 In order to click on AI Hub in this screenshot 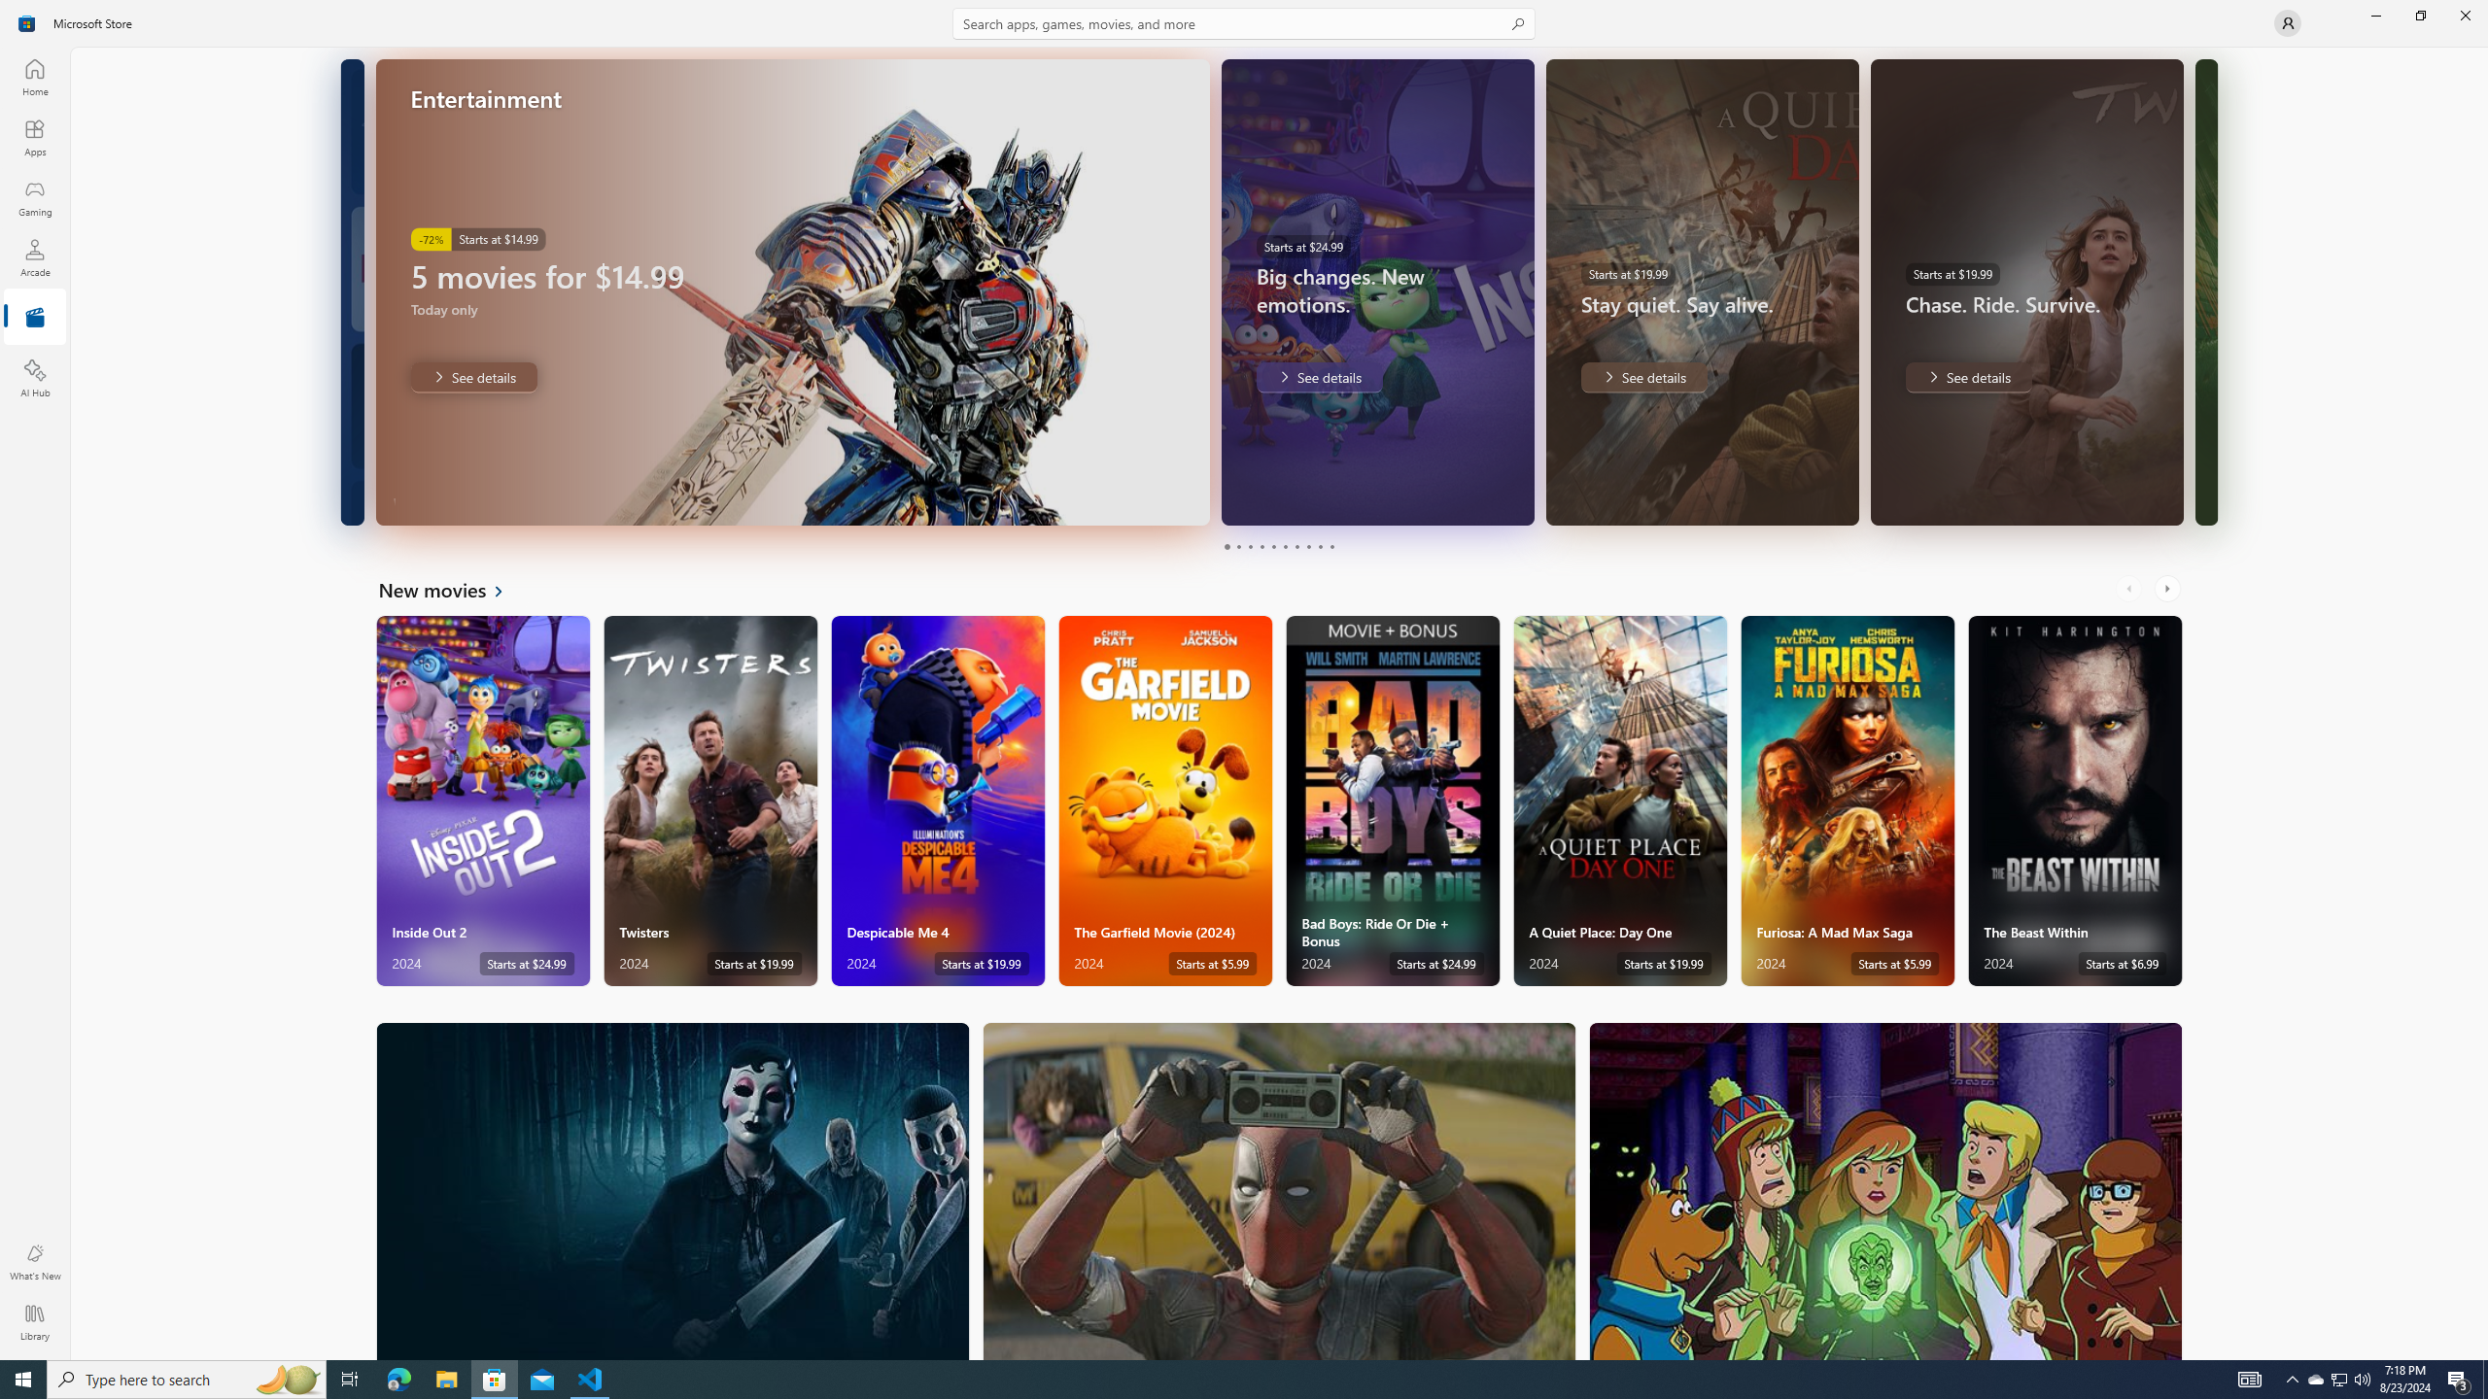, I will do `click(35, 378)`.